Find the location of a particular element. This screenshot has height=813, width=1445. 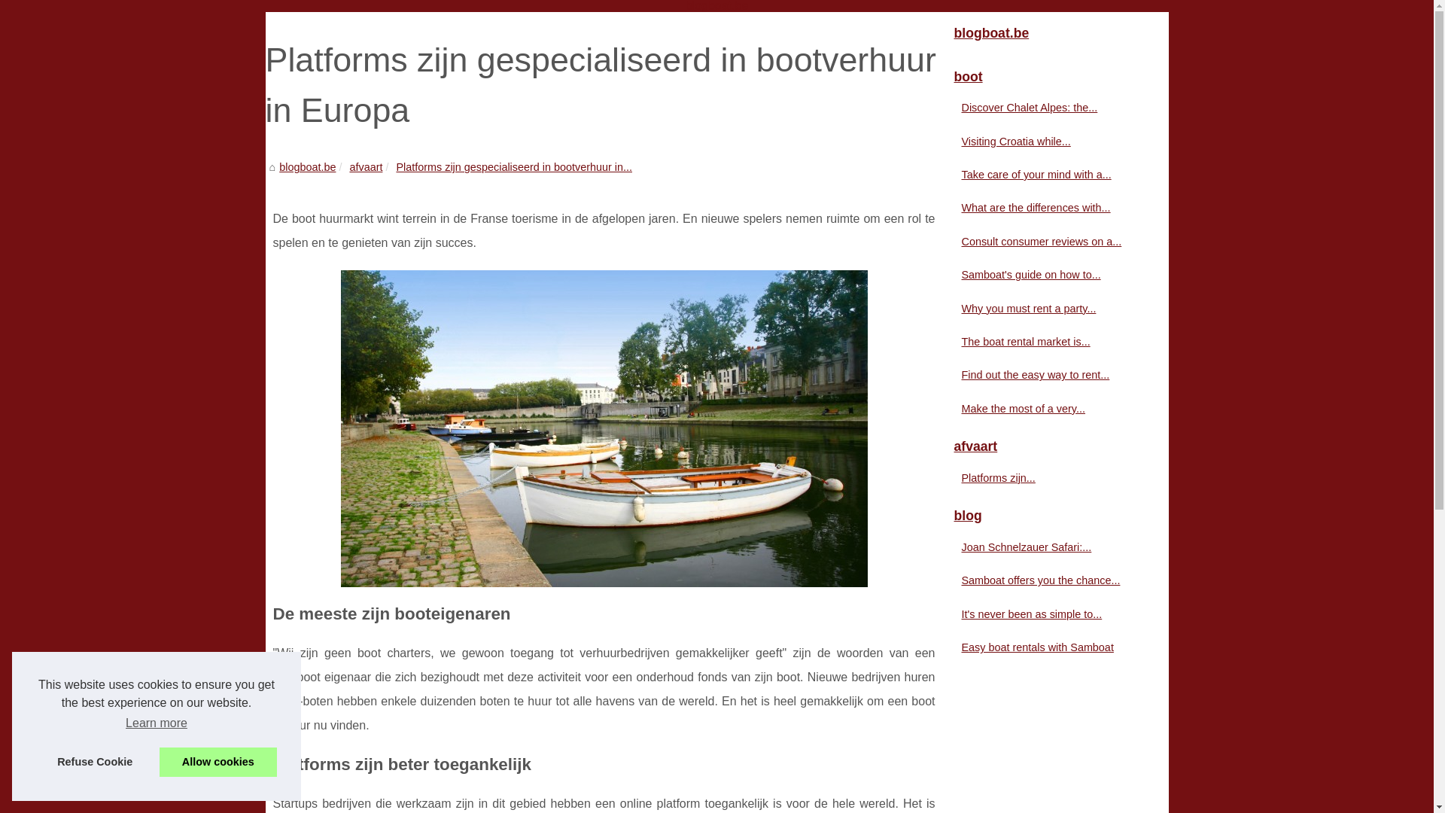

Consult consumer reviews on a... is located at coordinates (1048, 242).